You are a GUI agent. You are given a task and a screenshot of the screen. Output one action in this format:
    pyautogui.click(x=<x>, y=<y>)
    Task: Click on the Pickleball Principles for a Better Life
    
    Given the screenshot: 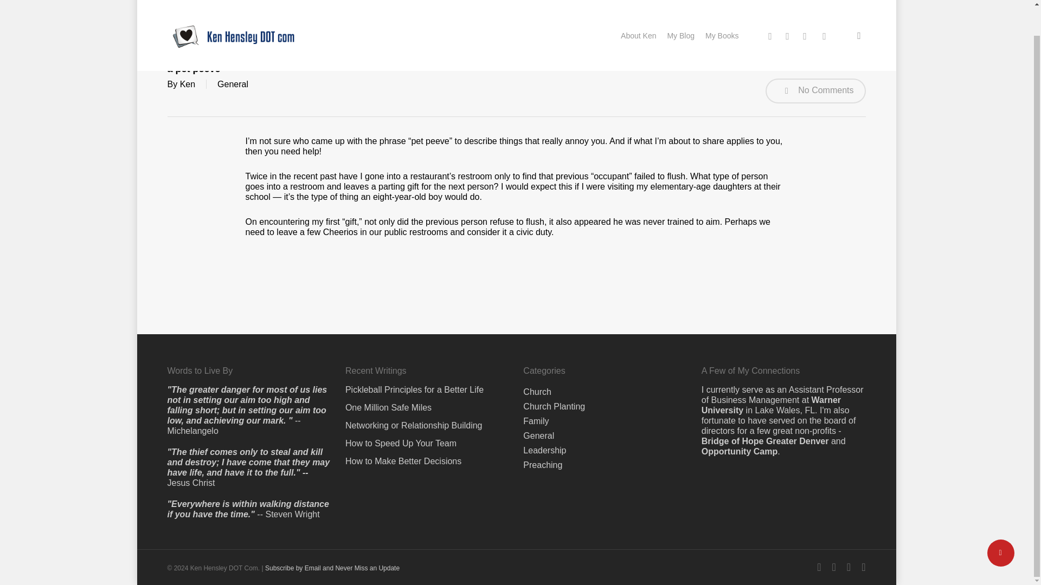 What is the action you would take?
    pyautogui.click(x=427, y=360)
    